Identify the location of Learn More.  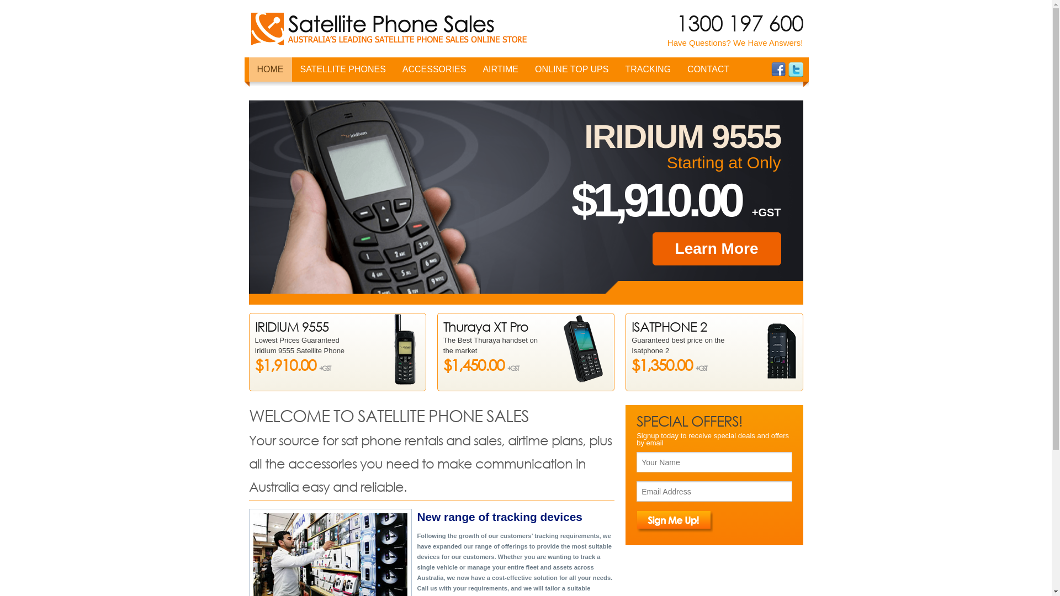
(717, 249).